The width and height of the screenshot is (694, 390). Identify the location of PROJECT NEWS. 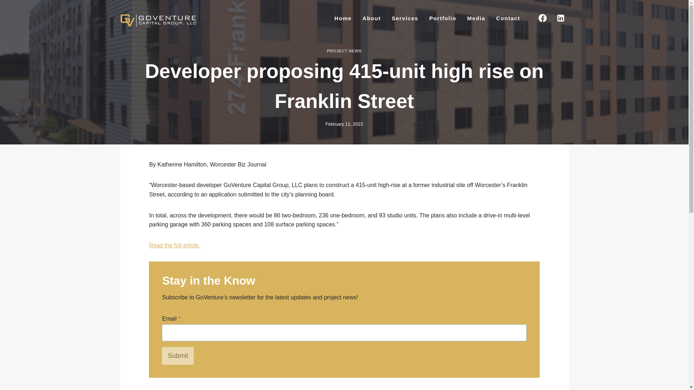
(344, 51).